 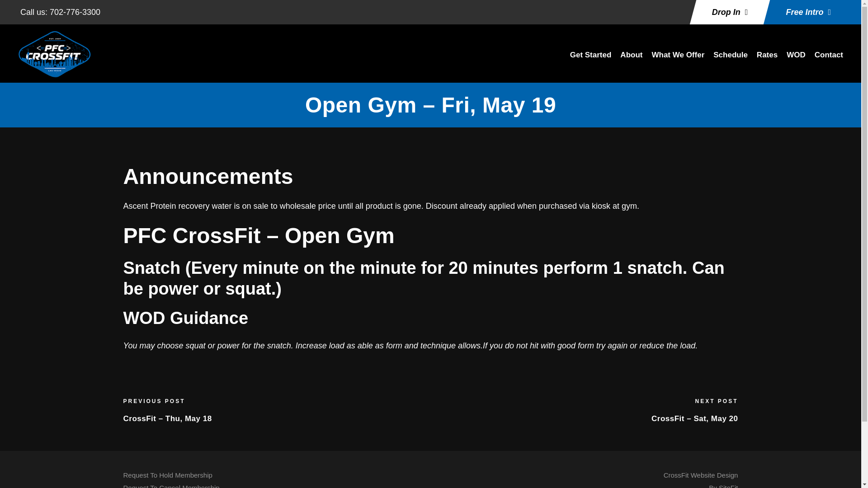 What do you see at coordinates (808, 12) in the screenshot?
I see `Free Intro` at bounding box center [808, 12].